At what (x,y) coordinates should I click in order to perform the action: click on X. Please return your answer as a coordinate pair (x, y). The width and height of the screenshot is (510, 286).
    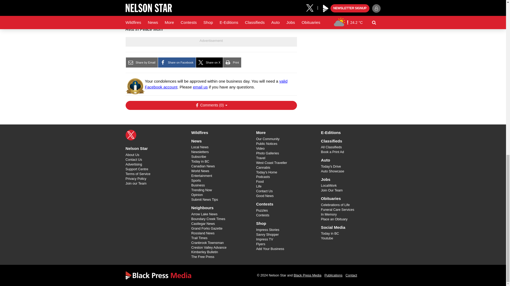
    Looking at the image, I should click on (131, 135).